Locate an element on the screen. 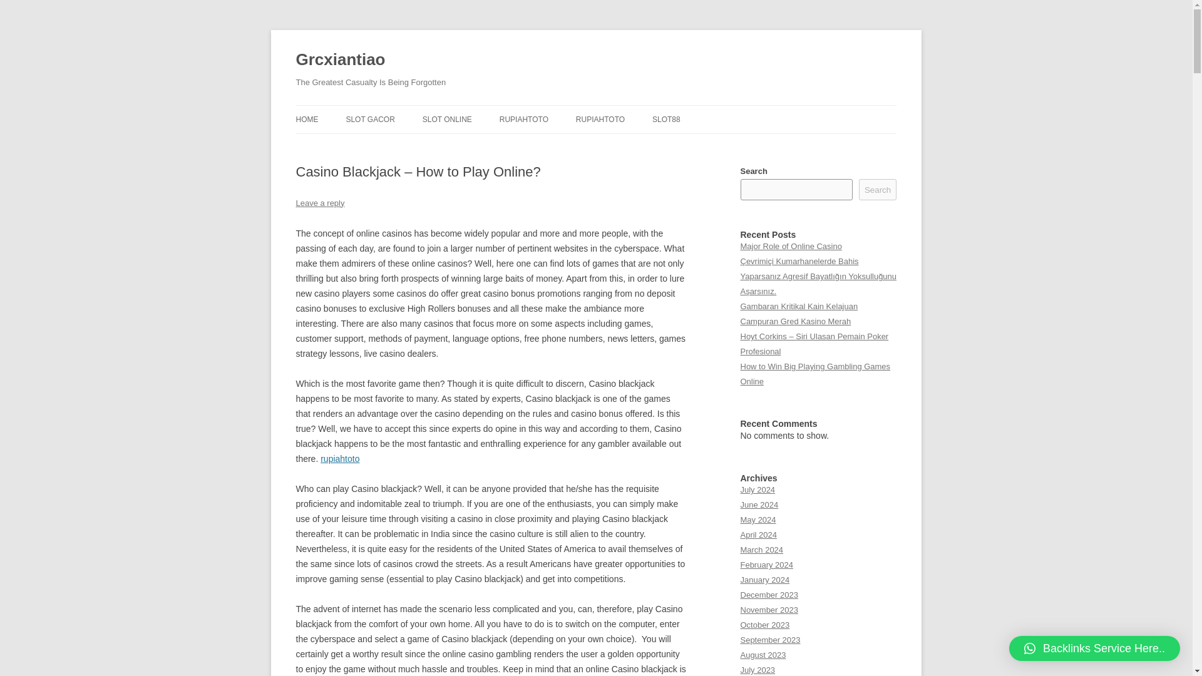  October 2023 is located at coordinates (765, 625).